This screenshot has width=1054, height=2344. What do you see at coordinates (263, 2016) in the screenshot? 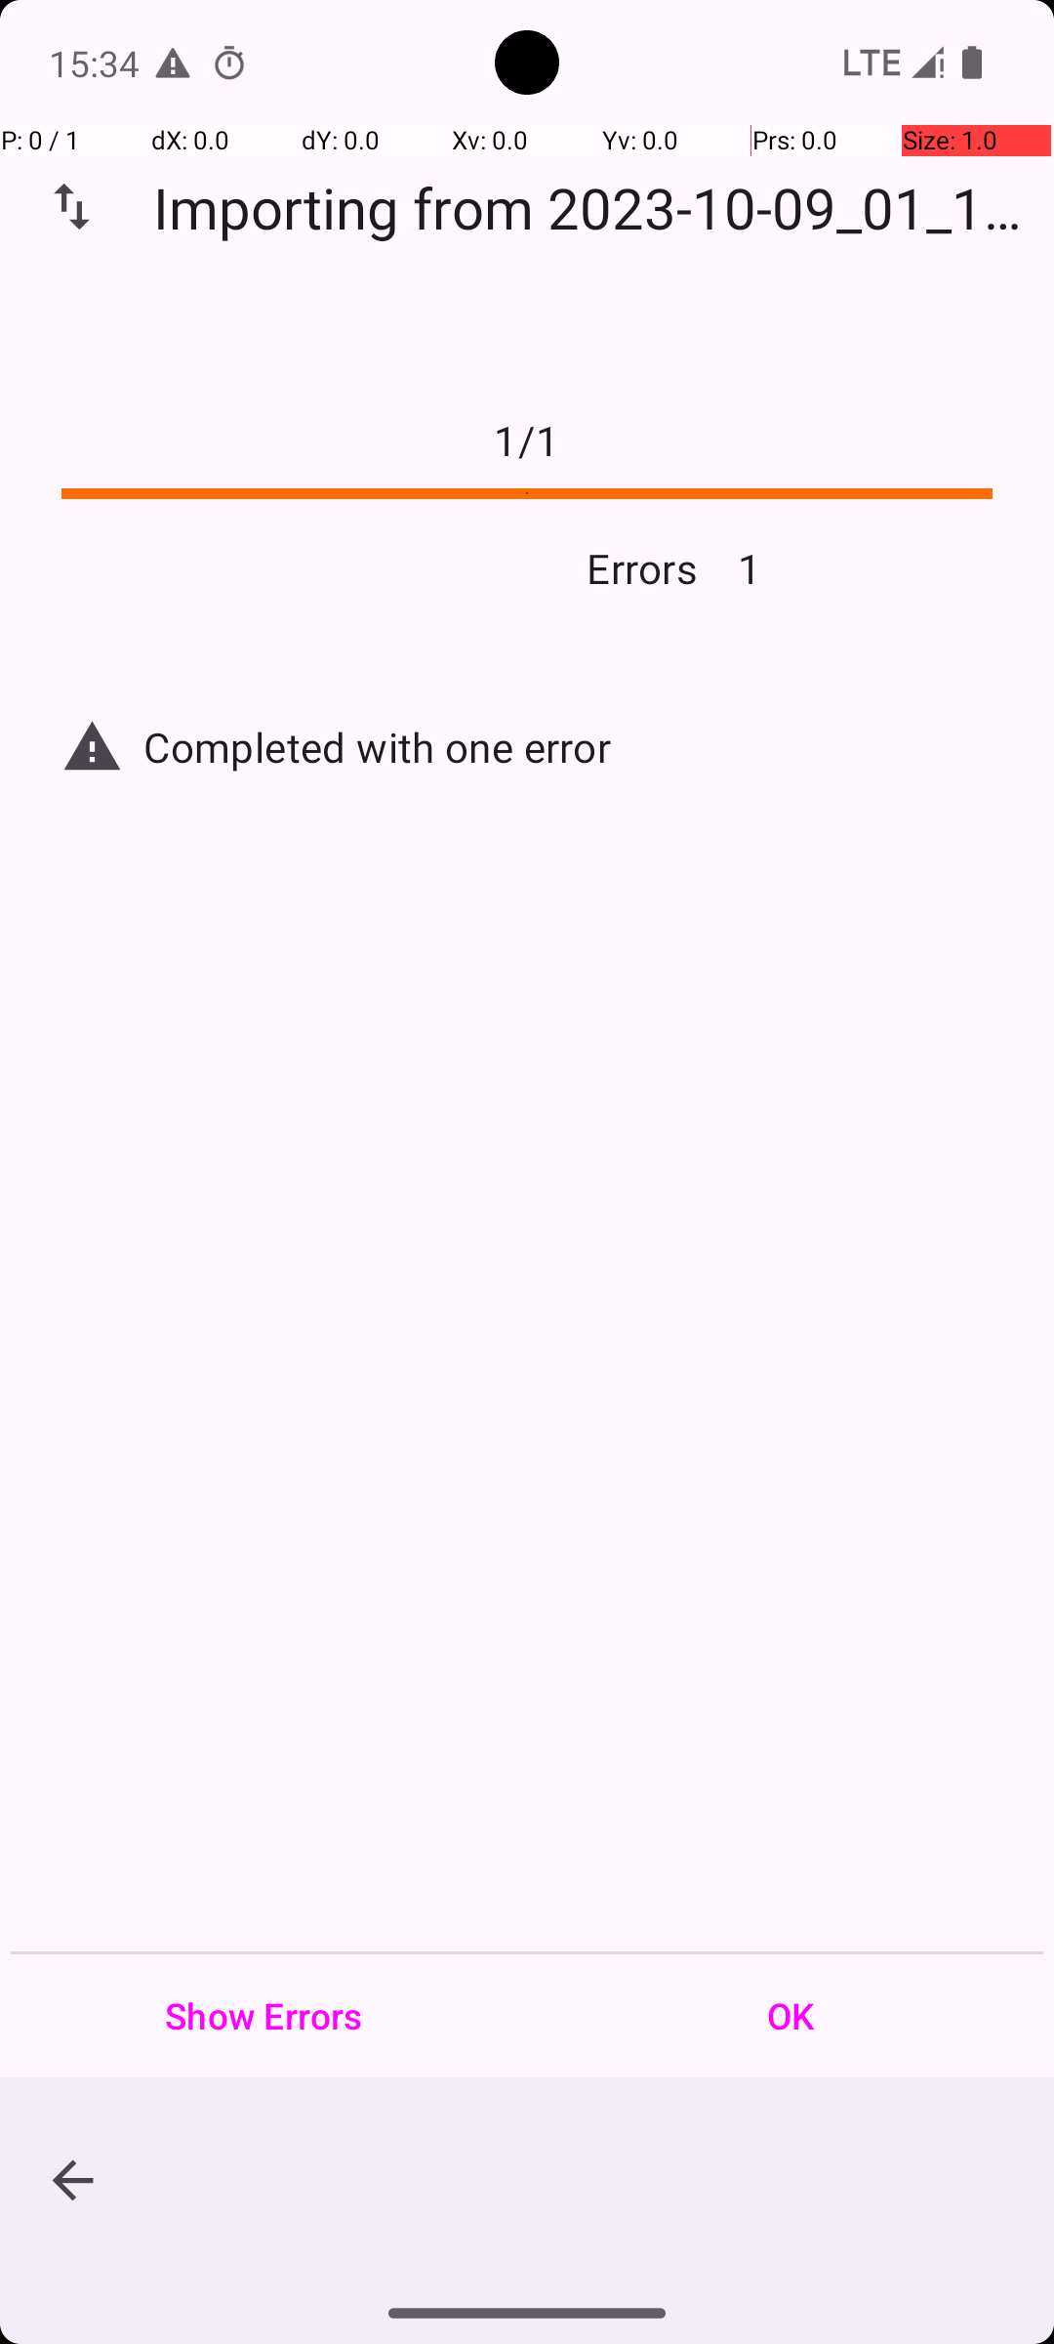
I see `Show Errors` at bounding box center [263, 2016].